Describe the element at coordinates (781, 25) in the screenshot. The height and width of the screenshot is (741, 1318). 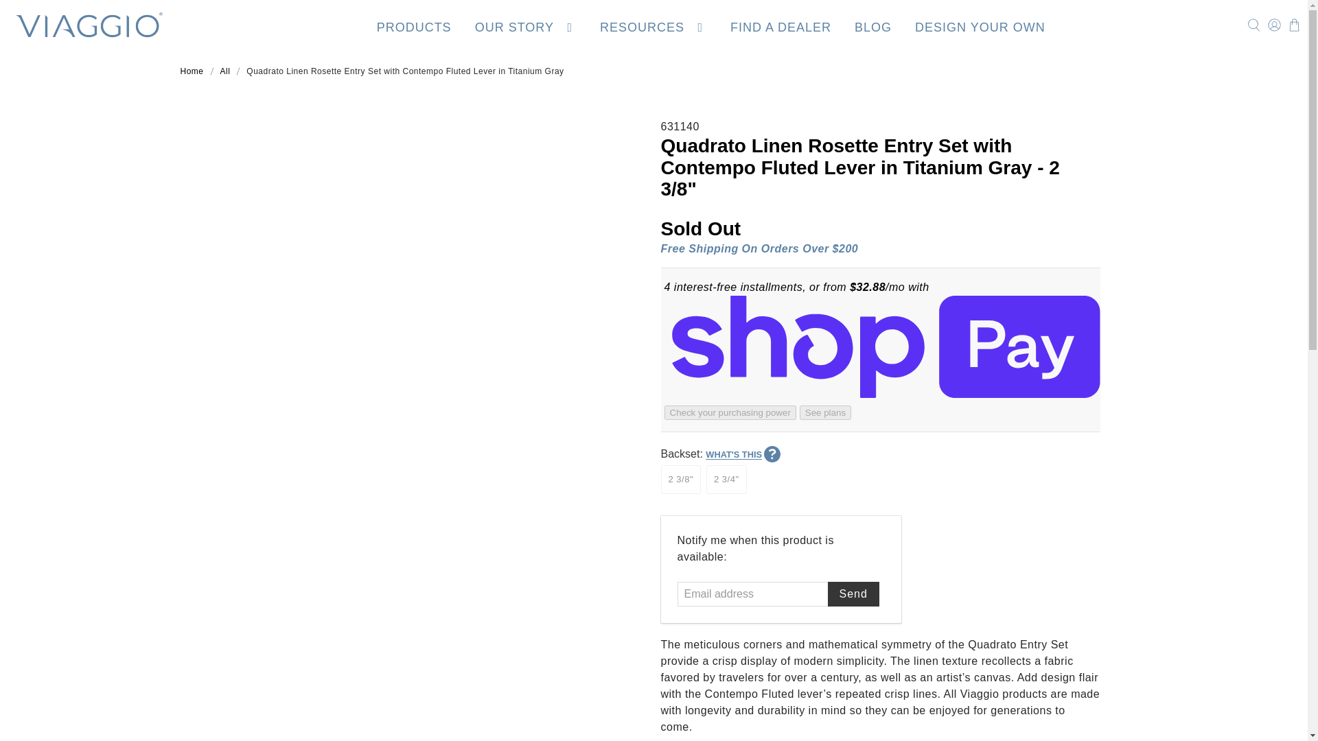
I see `FIND A DEALER` at that location.